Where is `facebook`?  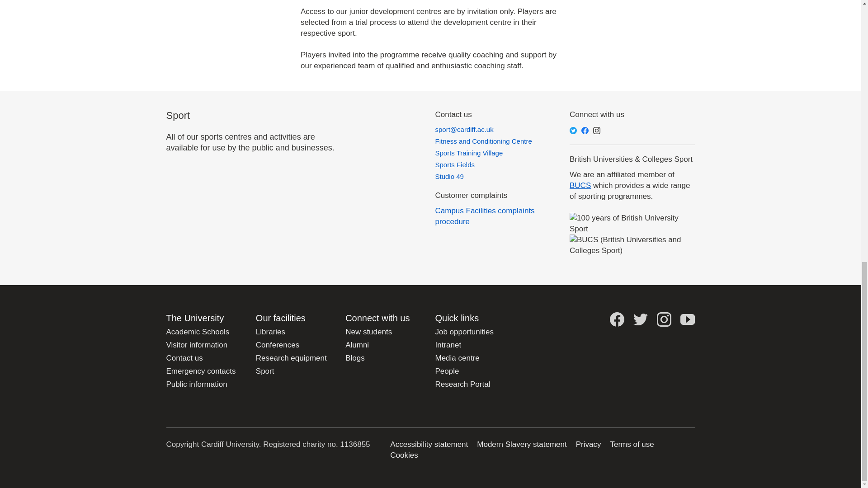
facebook is located at coordinates (585, 130).